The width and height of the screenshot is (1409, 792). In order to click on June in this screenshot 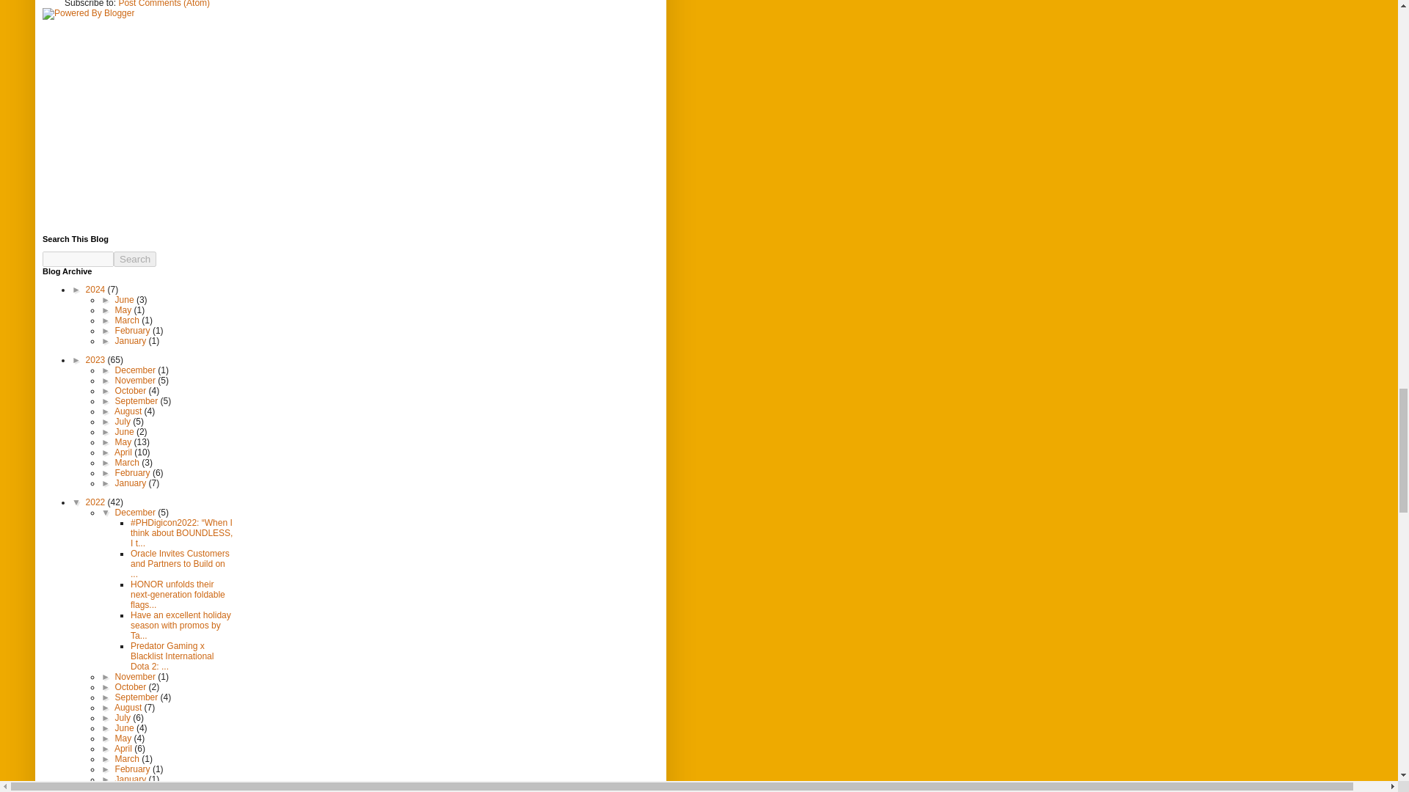, I will do `click(126, 299)`.